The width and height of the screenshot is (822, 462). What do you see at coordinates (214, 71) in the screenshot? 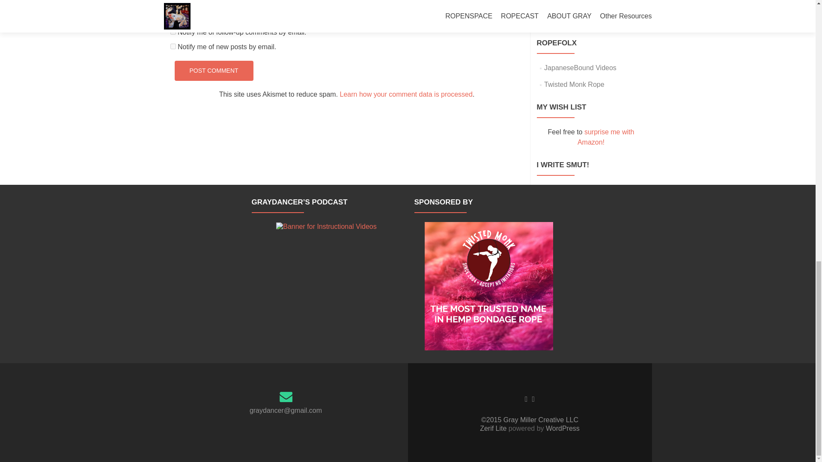
I see `Post Comment` at bounding box center [214, 71].